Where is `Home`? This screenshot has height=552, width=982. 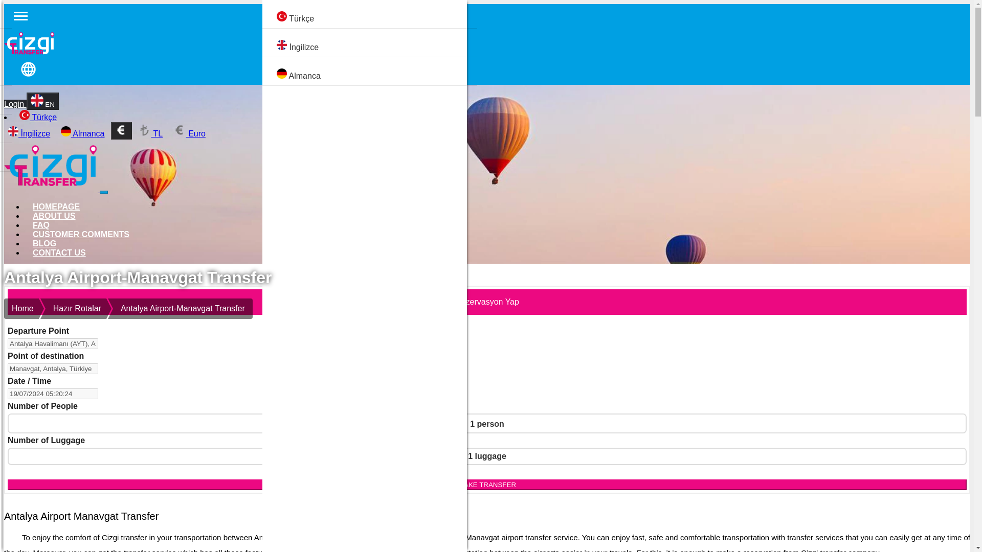 Home is located at coordinates (21, 309).